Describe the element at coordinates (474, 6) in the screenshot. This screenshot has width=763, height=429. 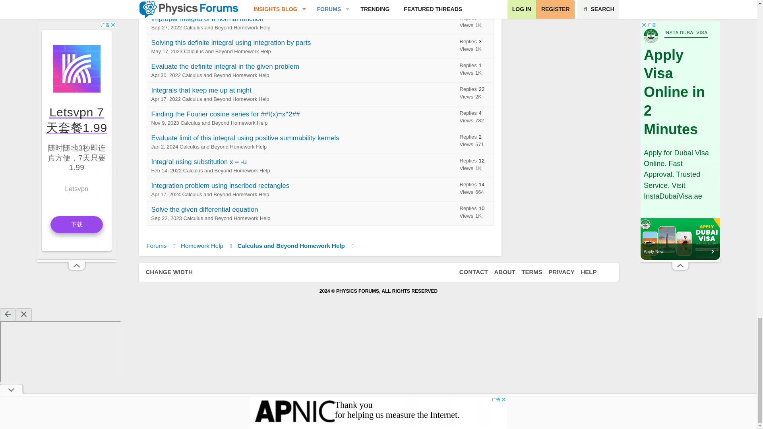
I see `First message reaction score: 0` at that location.